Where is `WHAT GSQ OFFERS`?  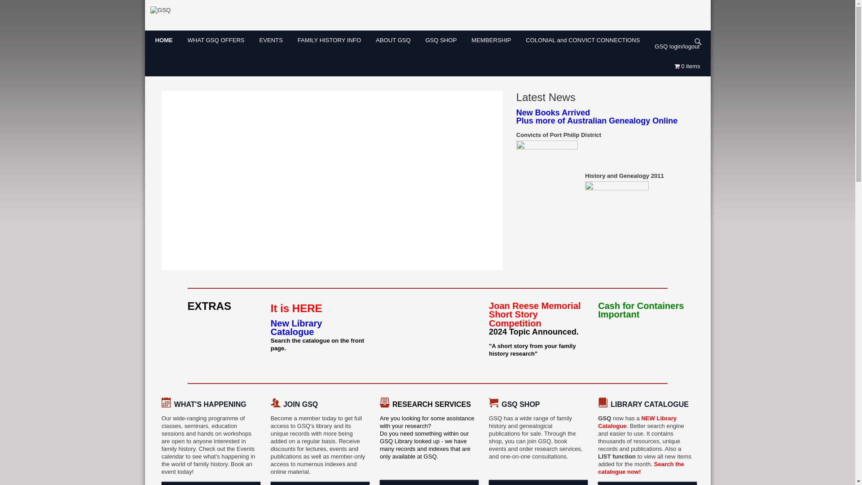
WHAT GSQ OFFERS is located at coordinates (219, 40).